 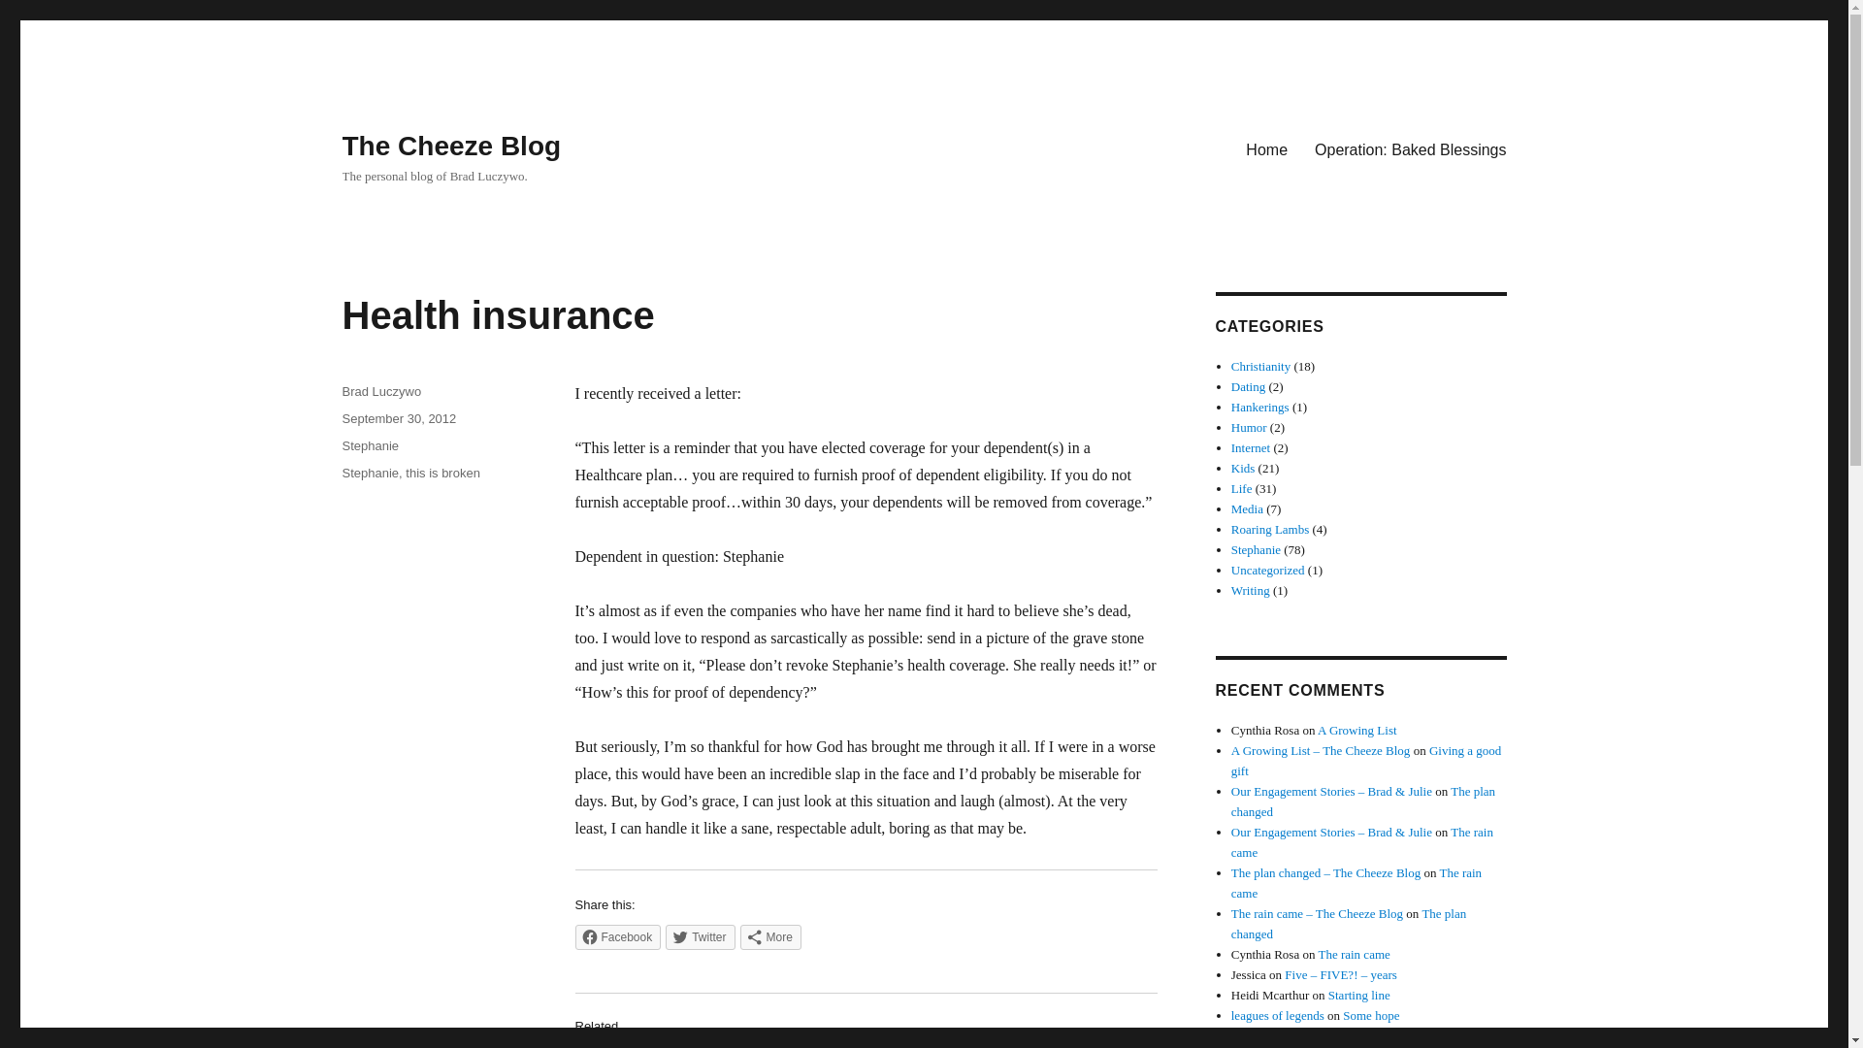 What do you see at coordinates (369, 472) in the screenshot?
I see `Stephanie` at bounding box center [369, 472].